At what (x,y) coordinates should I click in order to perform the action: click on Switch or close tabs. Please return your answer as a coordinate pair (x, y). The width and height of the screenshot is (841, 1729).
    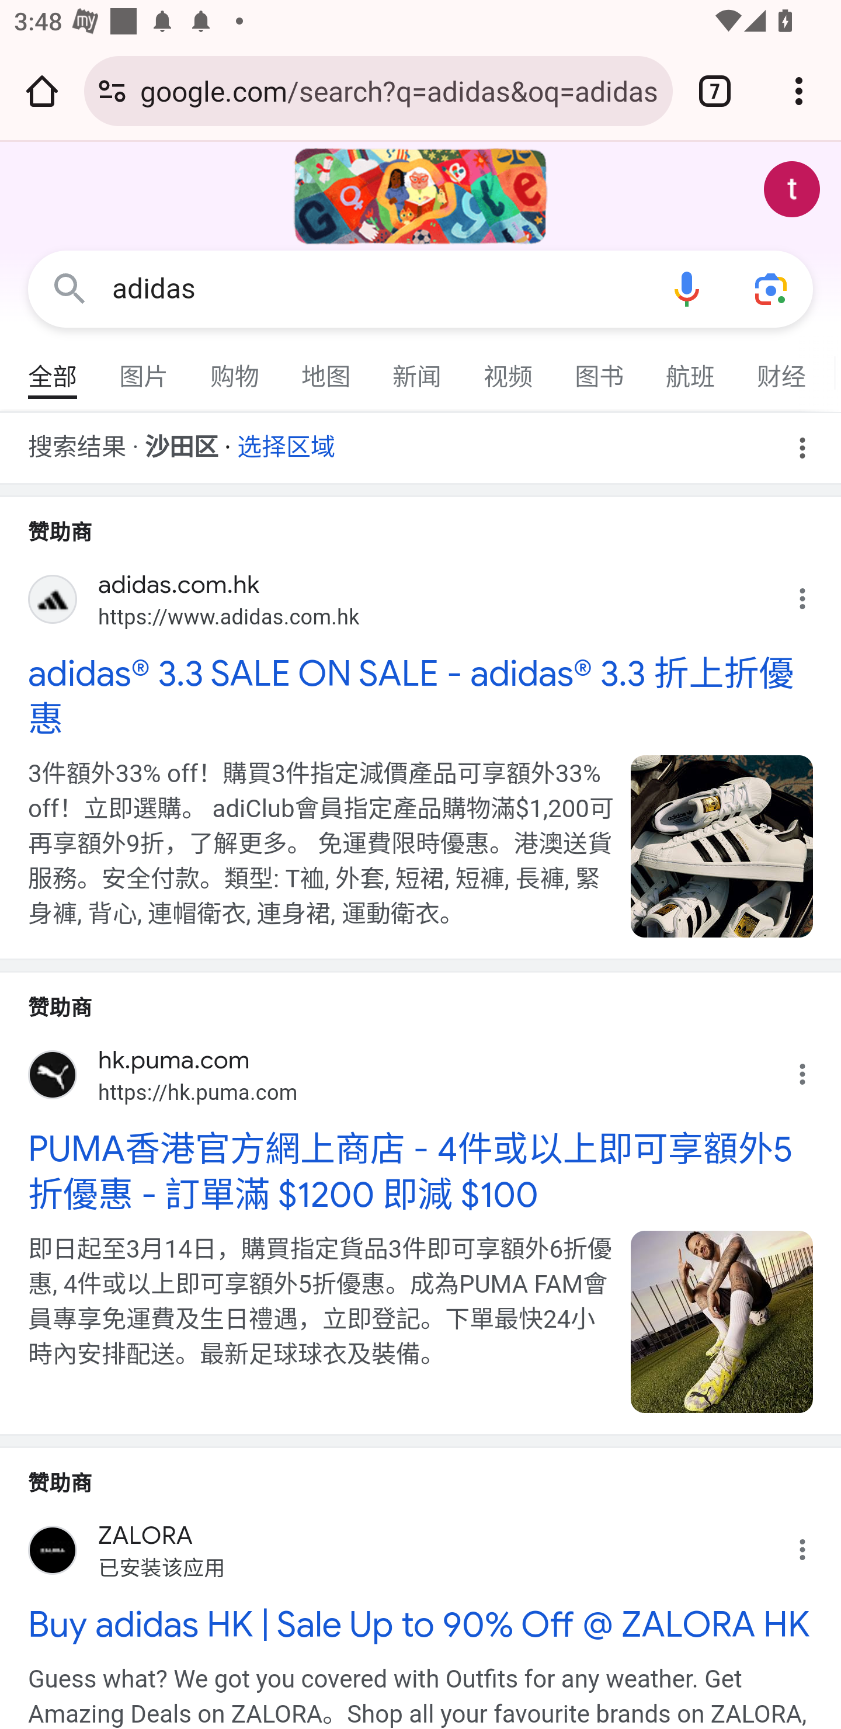
    Looking at the image, I should click on (715, 91).